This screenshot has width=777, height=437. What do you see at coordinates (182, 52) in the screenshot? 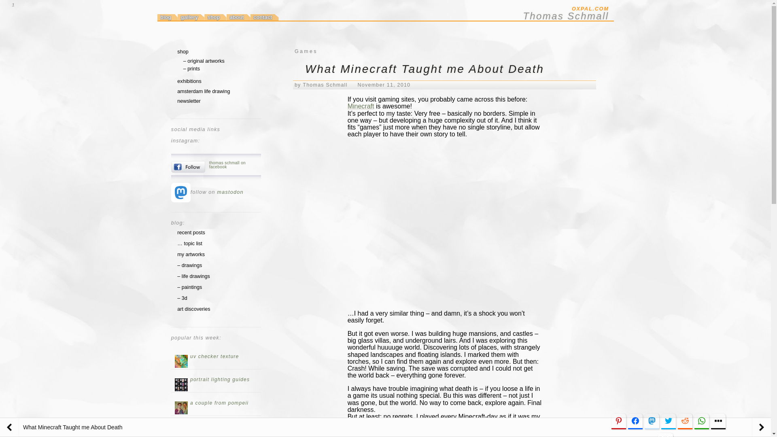
I see `shop` at bounding box center [182, 52].